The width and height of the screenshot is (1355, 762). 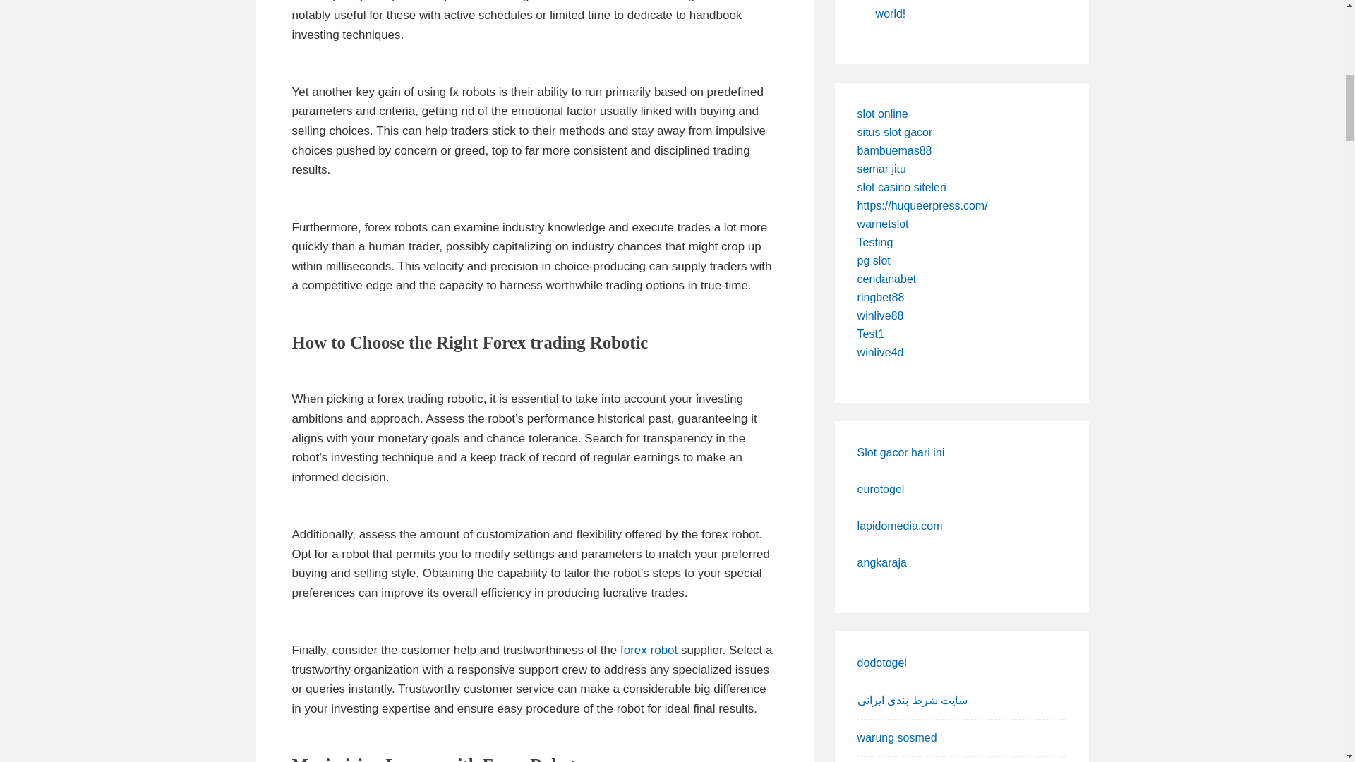 What do you see at coordinates (649, 649) in the screenshot?
I see `forex robot` at bounding box center [649, 649].